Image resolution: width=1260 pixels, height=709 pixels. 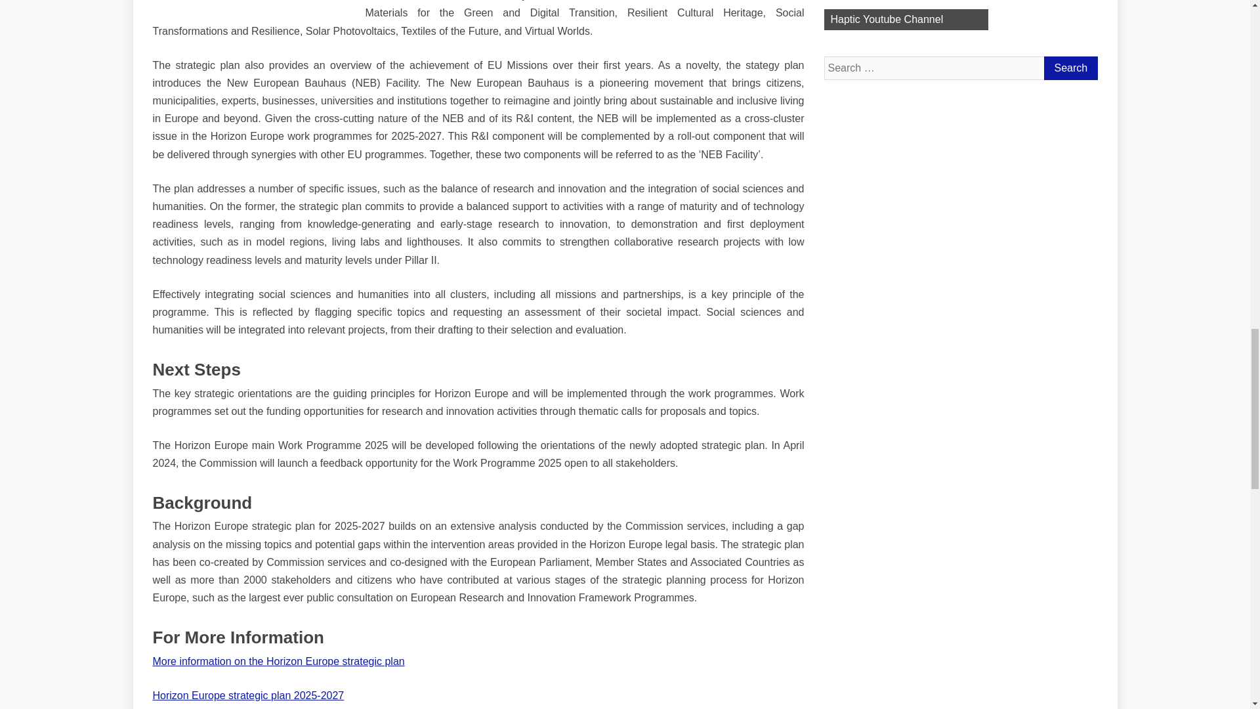 I want to click on Horizon Europe strategic plan 2025-2027, so click(x=248, y=695).